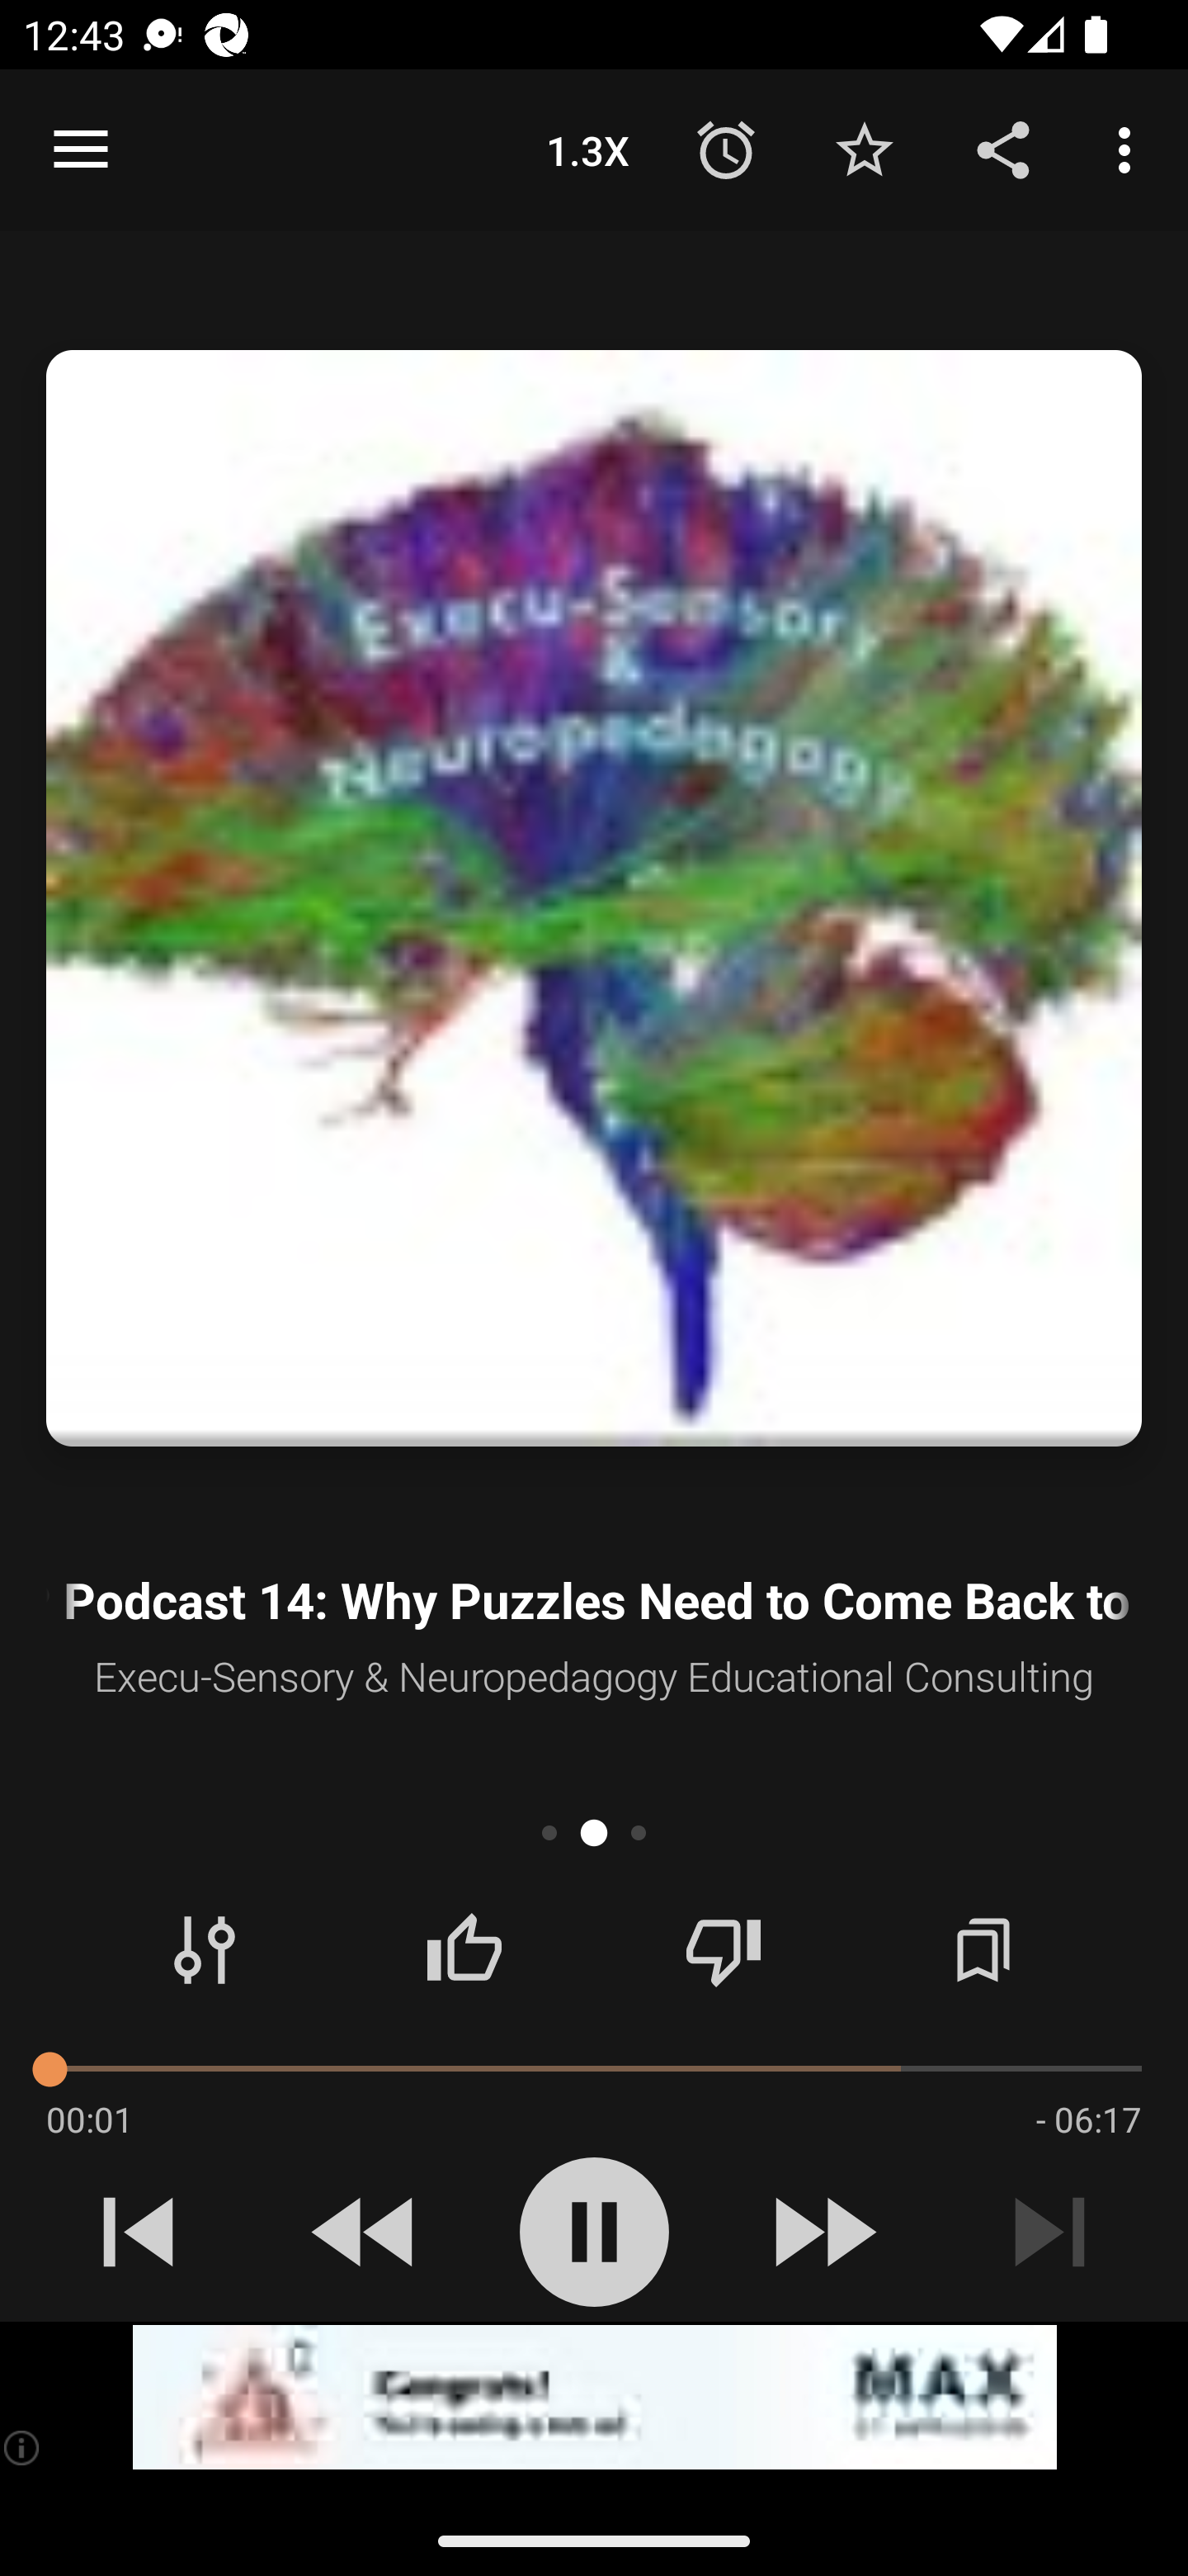 This screenshot has height=2576, width=1188. Describe the element at coordinates (464, 1950) in the screenshot. I see `Thumbs up` at that location.